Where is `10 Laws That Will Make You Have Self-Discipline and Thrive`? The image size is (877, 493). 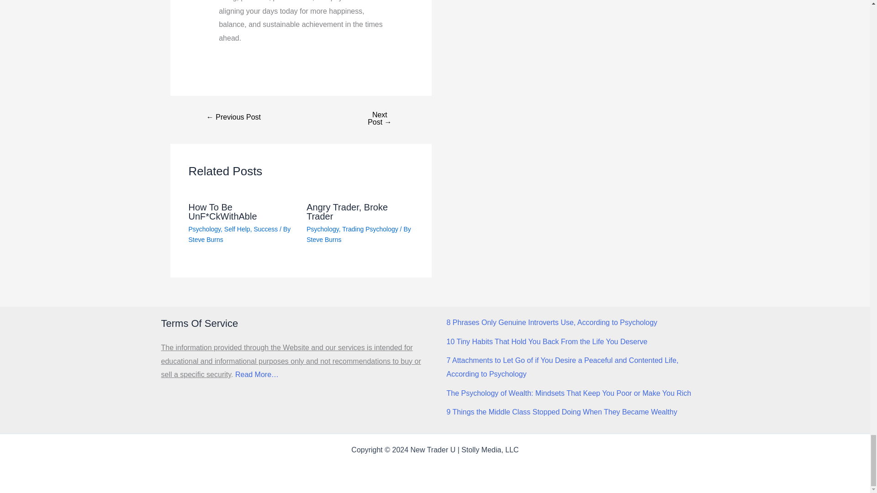
10 Laws That Will Make You Have Self-Discipline and Thrive is located at coordinates (379, 119).